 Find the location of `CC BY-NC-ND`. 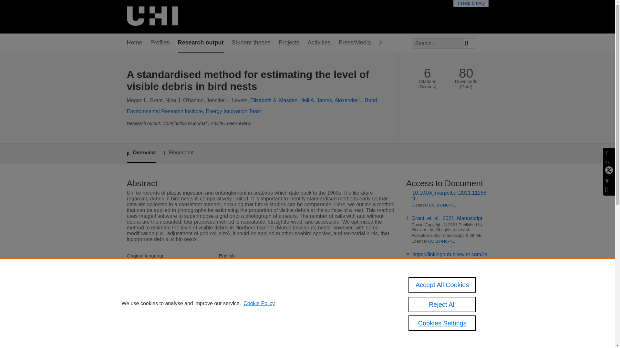

CC BY-NC-ND is located at coordinates (442, 266).